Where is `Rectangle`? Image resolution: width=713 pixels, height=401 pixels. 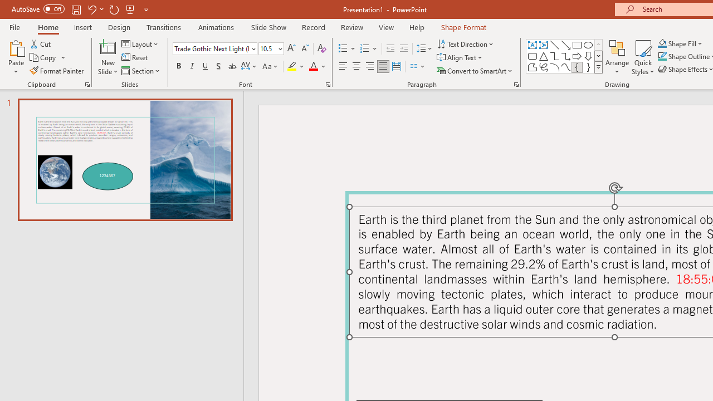
Rectangle is located at coordinates (577, 45).